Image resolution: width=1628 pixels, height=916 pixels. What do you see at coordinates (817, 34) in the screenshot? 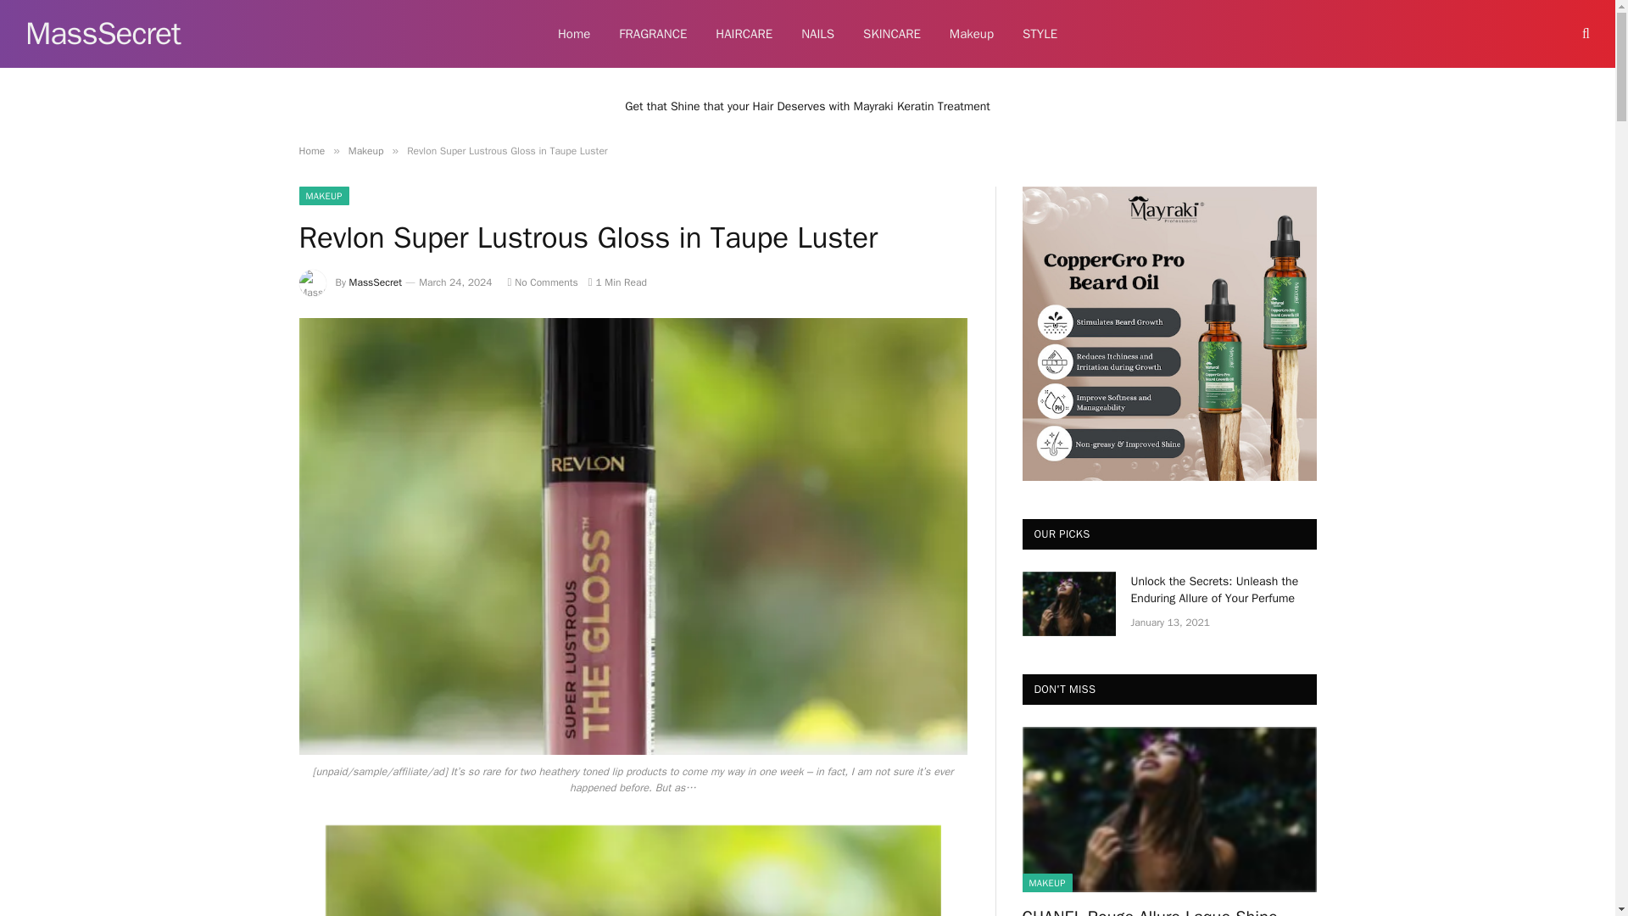
I see `NAILS` at bounding box center [817, 34].